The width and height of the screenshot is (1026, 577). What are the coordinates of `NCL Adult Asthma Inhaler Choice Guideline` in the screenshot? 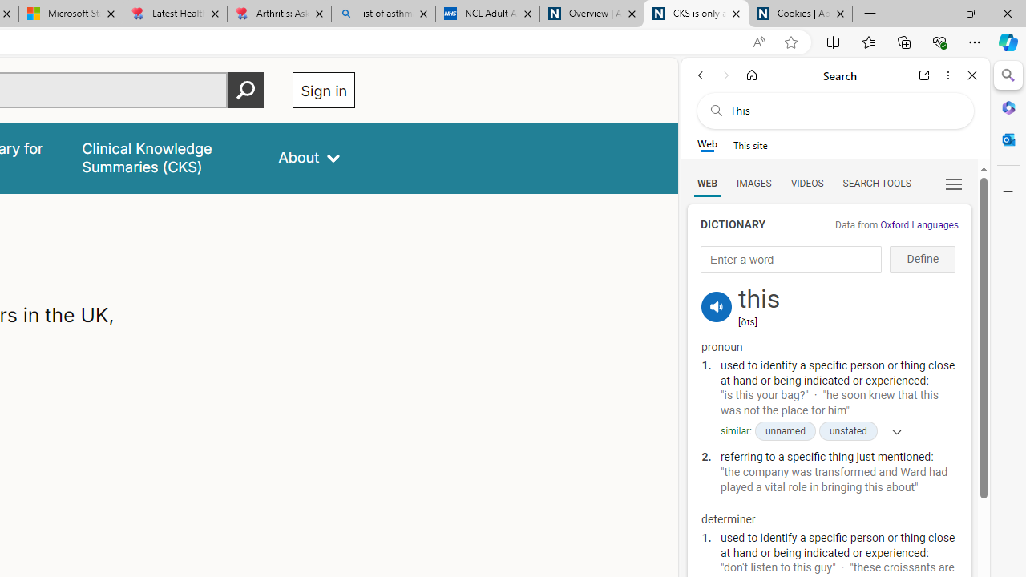 It's located at (487, 14).